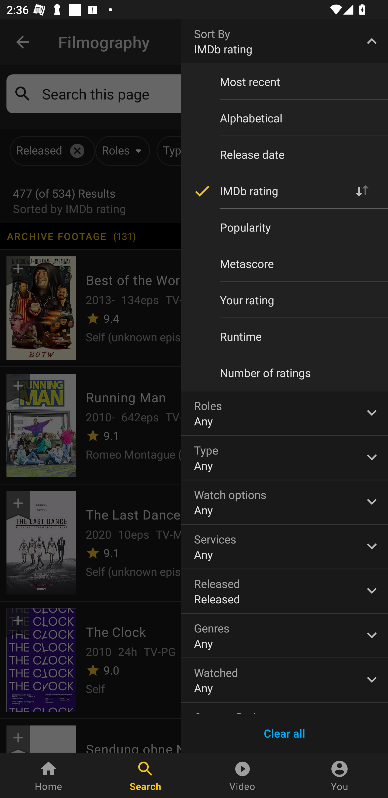 This screenshot has height=798, width=388. Describe the element at coordinates (48, 775) in the screenshot. I see `Home` at that location.